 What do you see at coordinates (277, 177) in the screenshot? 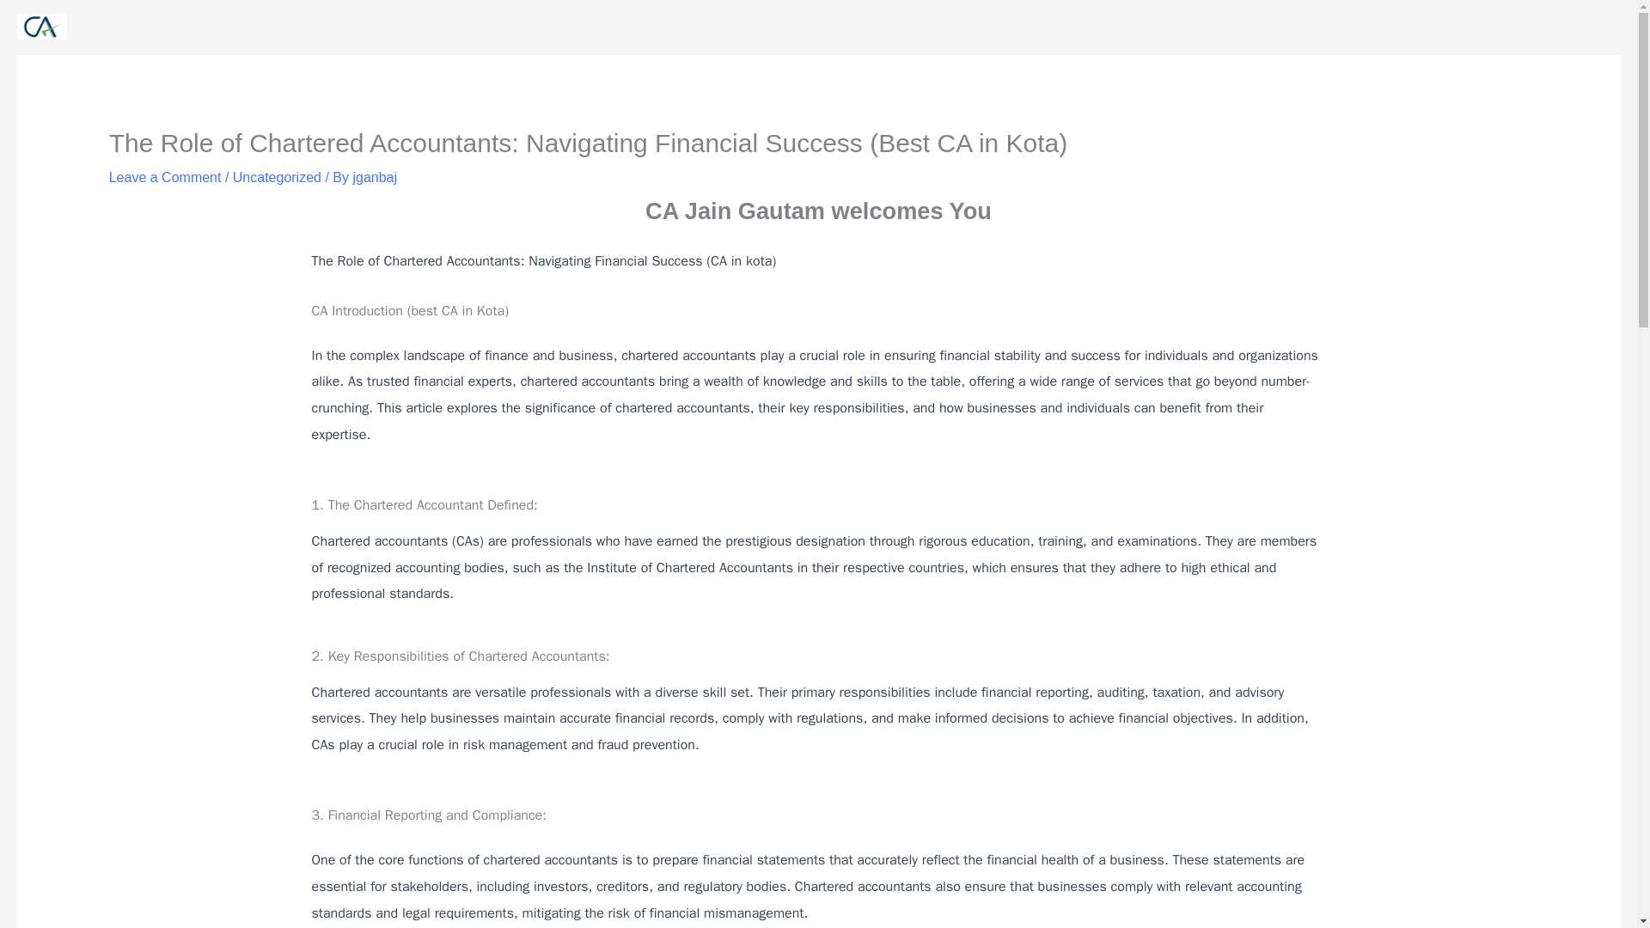
I see `Uncategorized` at bounding box center [277, 177].